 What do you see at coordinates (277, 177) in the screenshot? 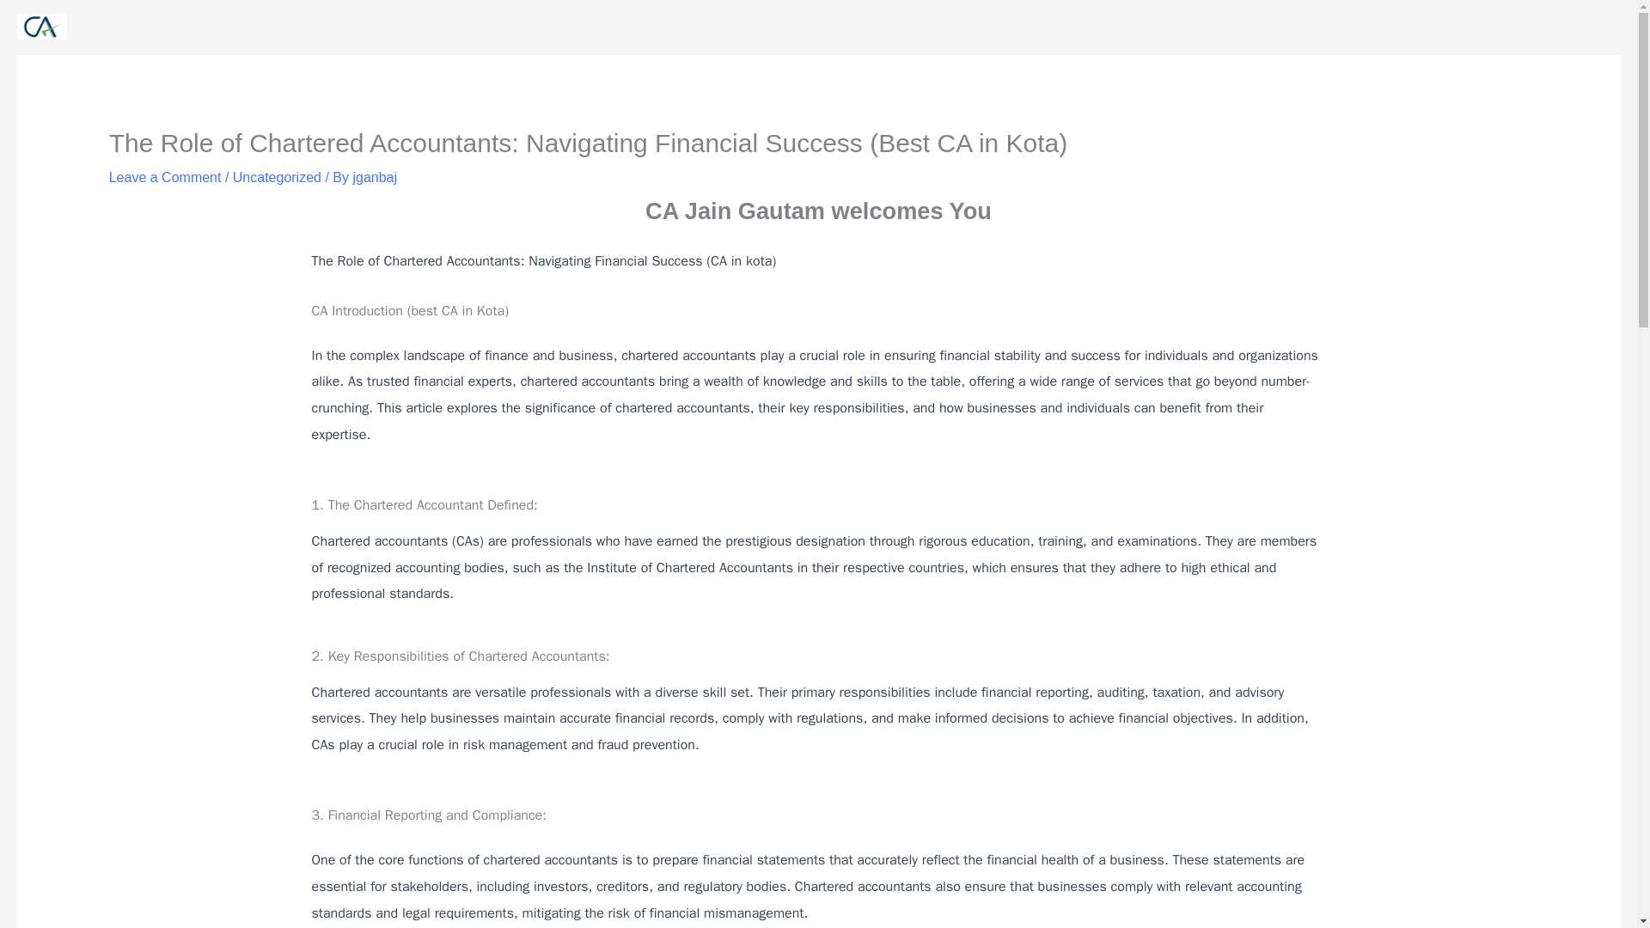
I see `Uncategorized` at bounding box center [277, 177].